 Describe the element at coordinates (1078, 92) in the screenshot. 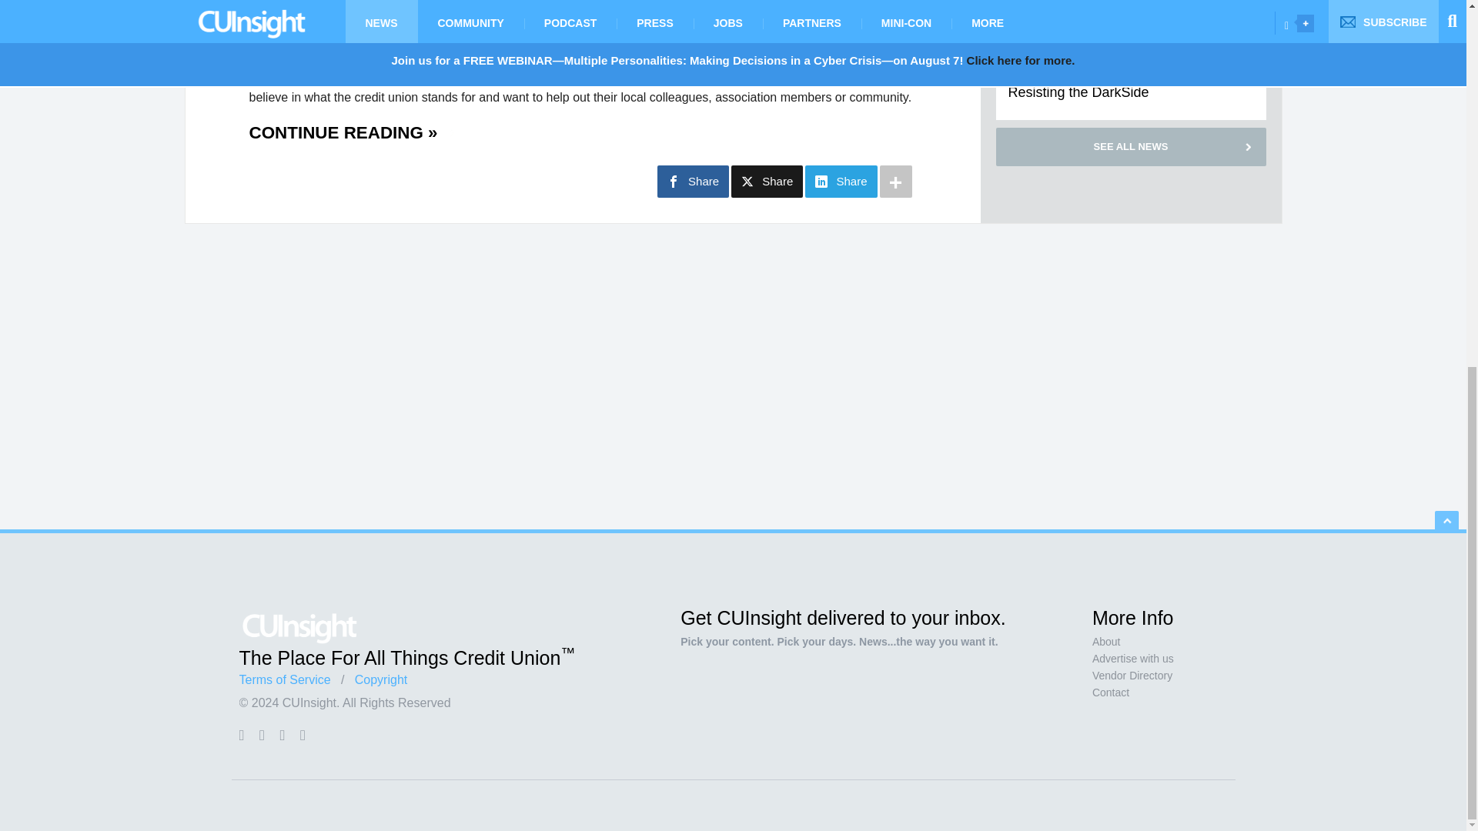

I see `Resisting the DarkSide` at that location.